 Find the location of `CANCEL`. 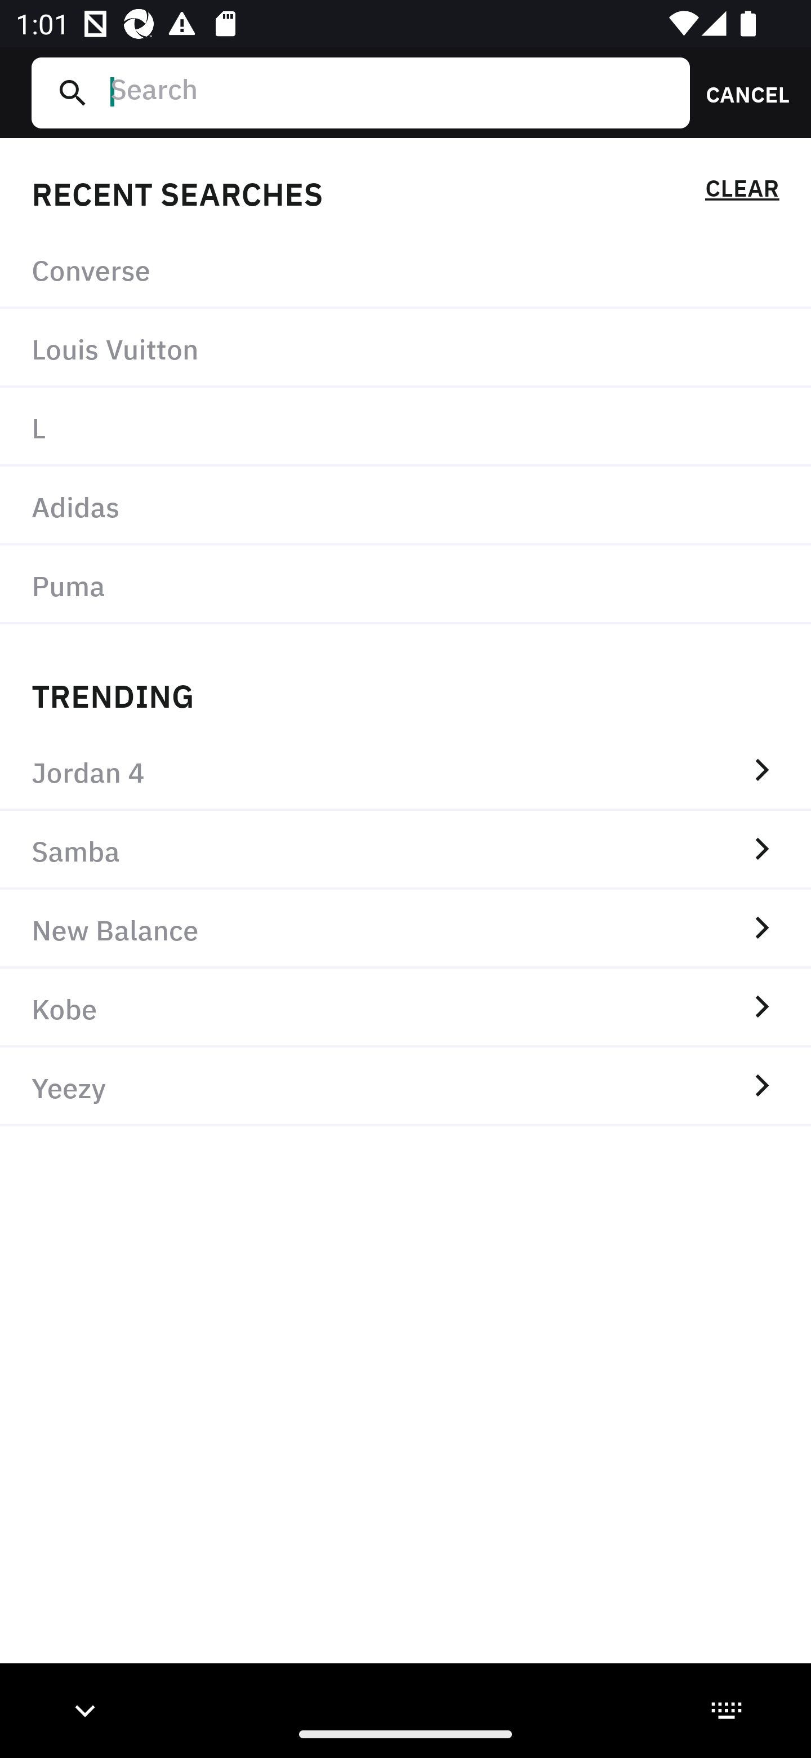

CANCEL is located at coordinates (740, 92).